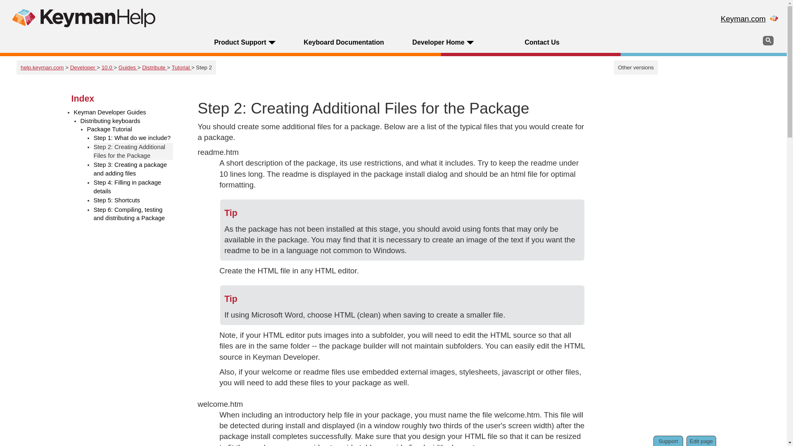 The height and width of the screenshot is (446, 793). What do you see at coordinates (133, 138) in the screenshot?
I see `Step 1: What do we include?` at bounding box center [133, 138].